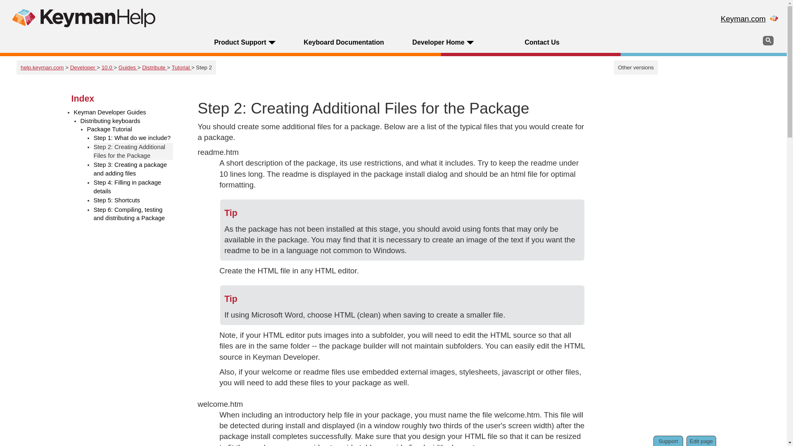 The height and width of the screenshot is (446, 793). What do you see at coordinates (133, 138) in the screenshot?
I see `Step 1: What do we include?` at bounding box center [133, 138].